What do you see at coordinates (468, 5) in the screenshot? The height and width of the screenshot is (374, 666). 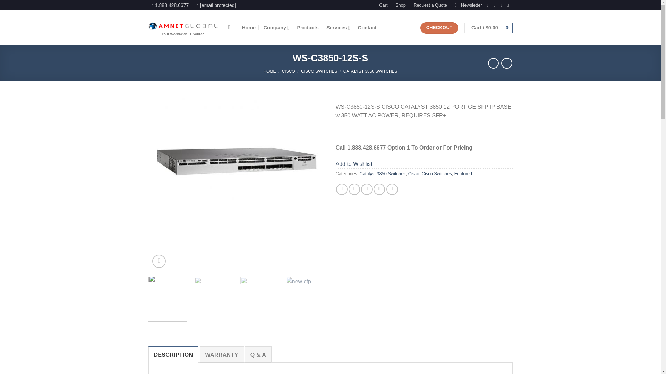 I see `Newsletter` at bounding box center [468, 5].